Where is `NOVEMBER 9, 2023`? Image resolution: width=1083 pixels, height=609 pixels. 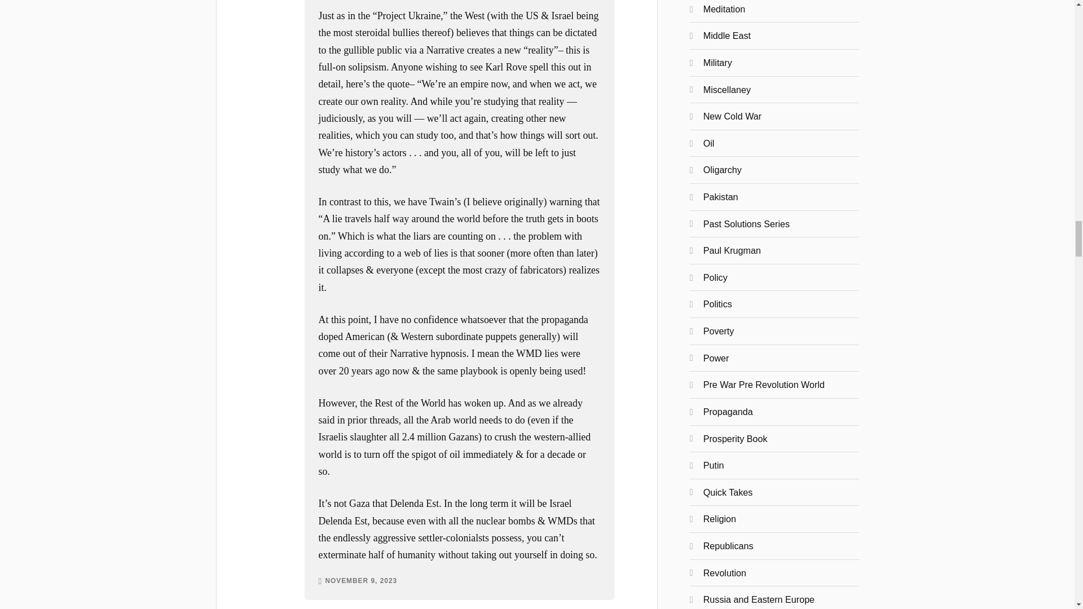 NOVEMBER 9, 2023 is located at coordinates (361, 581).